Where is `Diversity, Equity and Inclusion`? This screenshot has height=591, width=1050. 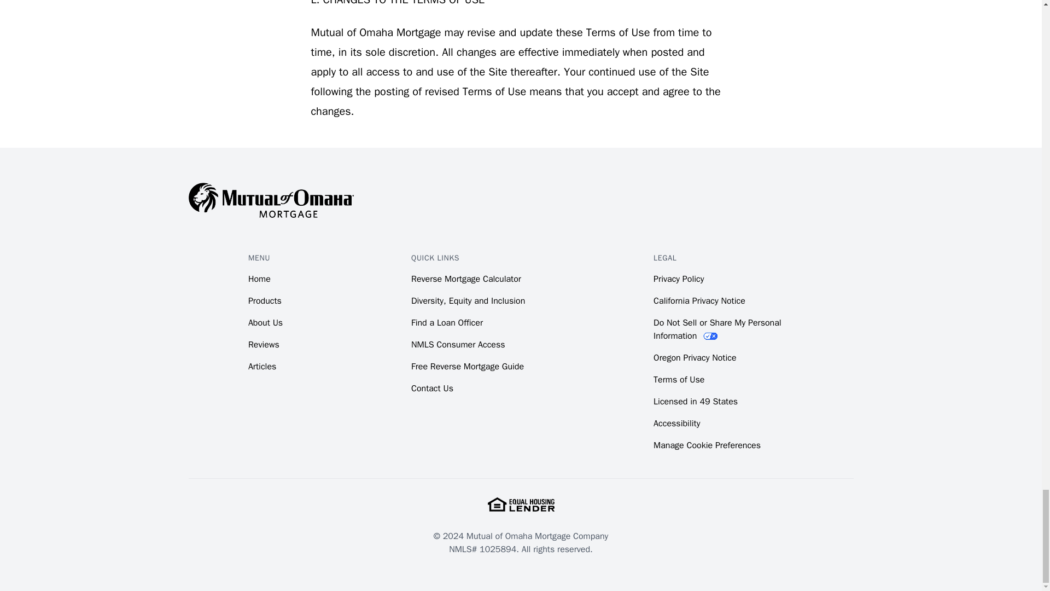
Diversity, Equity and Inclusion is located at coordinates (468, 301).